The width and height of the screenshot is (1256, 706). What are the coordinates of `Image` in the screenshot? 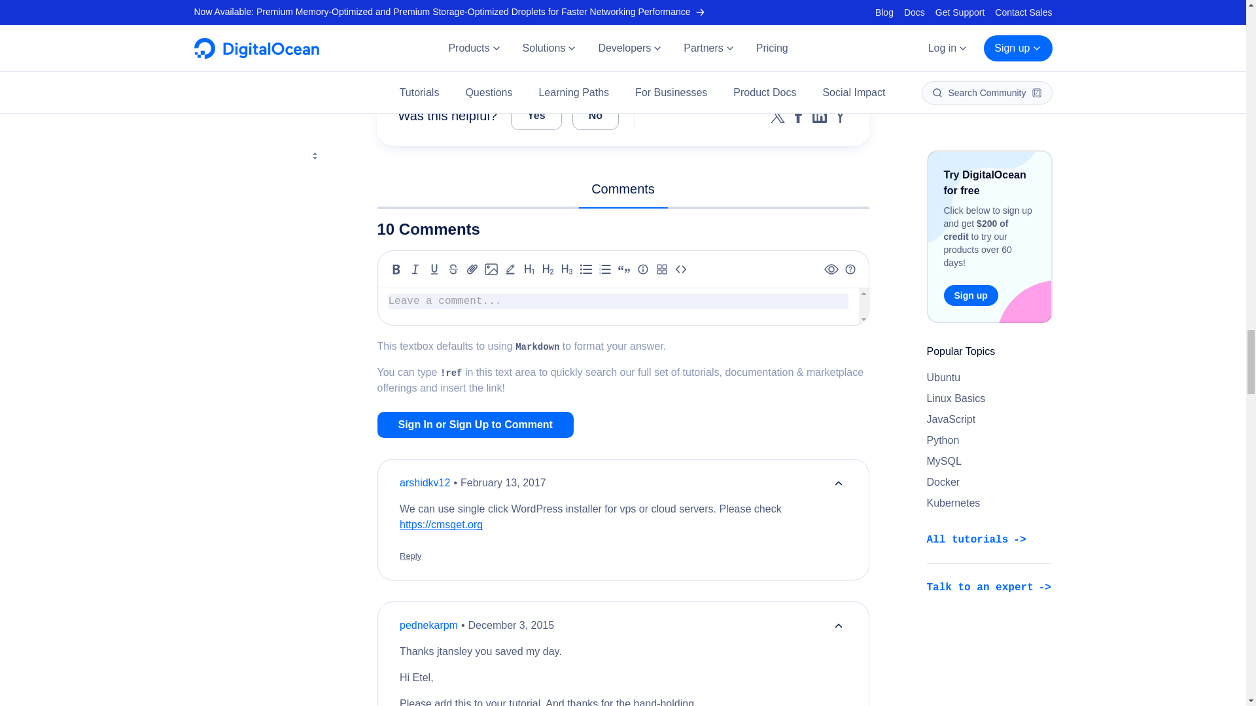 It's located at (491, 269).